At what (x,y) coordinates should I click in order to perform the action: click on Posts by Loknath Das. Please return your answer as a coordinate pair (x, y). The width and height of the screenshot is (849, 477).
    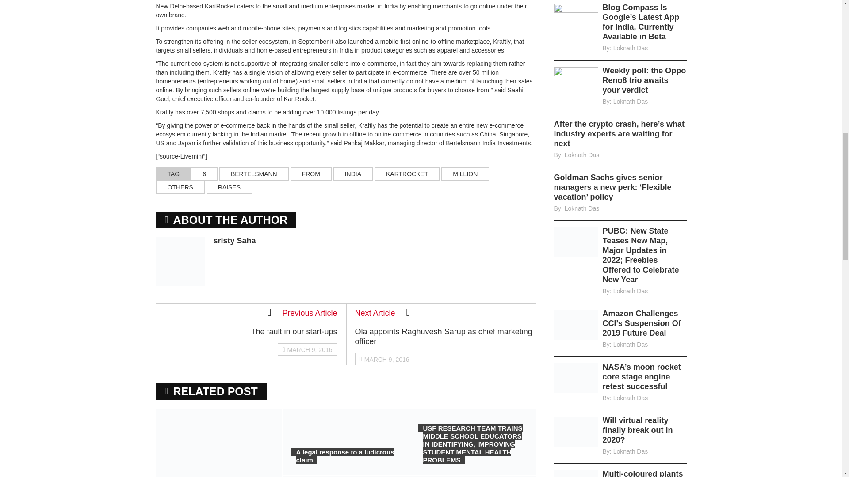
    Looking at the image, I should click on (631, 102).